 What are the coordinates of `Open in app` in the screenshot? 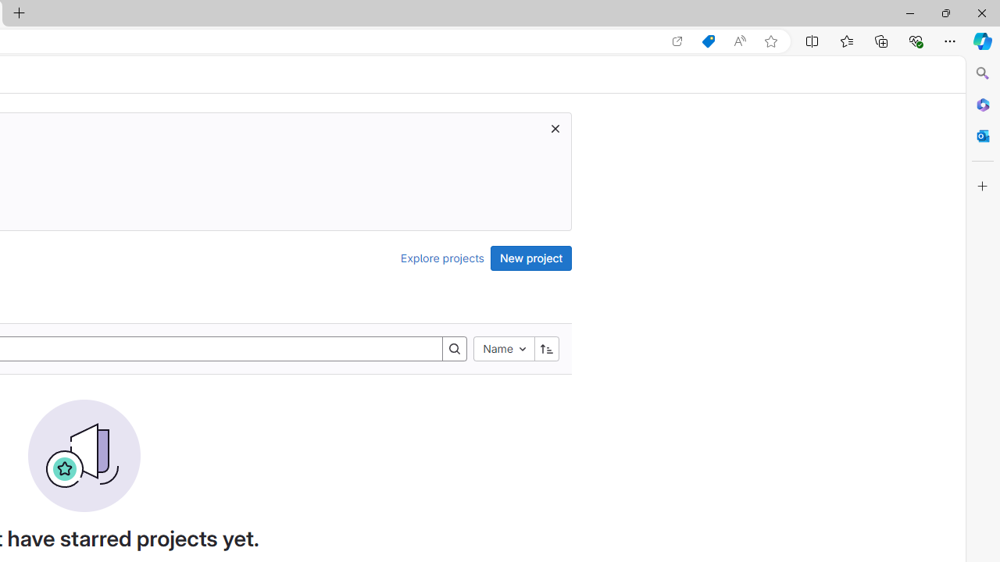 It's located at (677, 41).